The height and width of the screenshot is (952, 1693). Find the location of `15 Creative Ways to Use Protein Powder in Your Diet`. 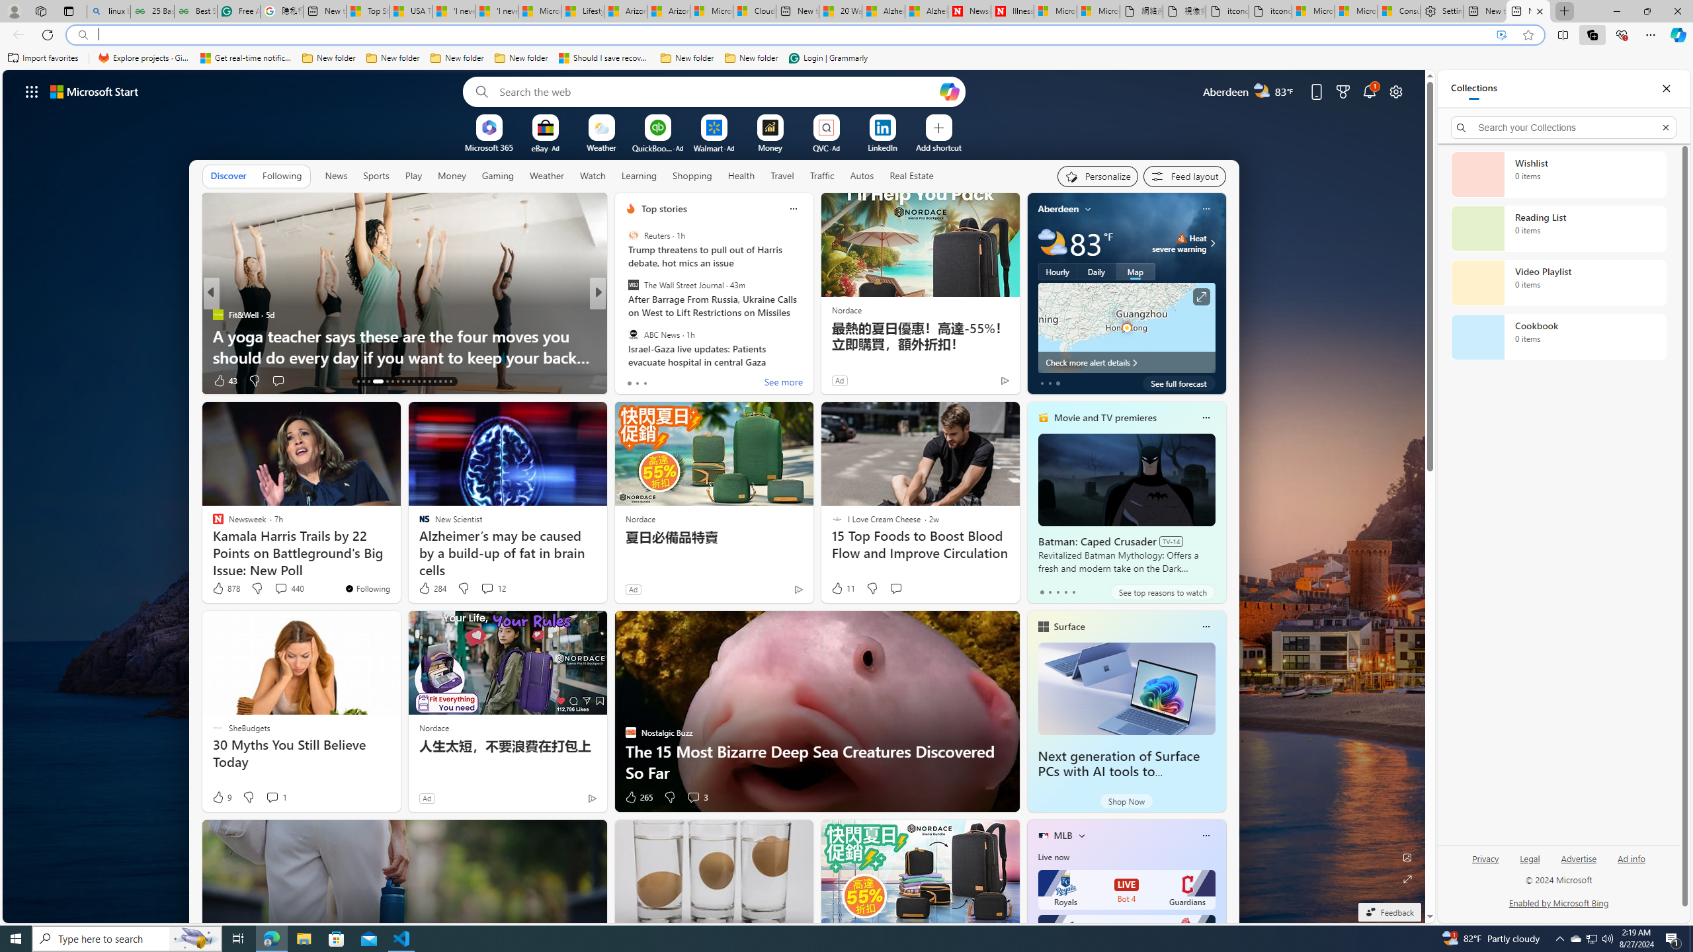

15 Creative Ways to Use Protein Powder in Your Diet is located at coordinates (811, 357).